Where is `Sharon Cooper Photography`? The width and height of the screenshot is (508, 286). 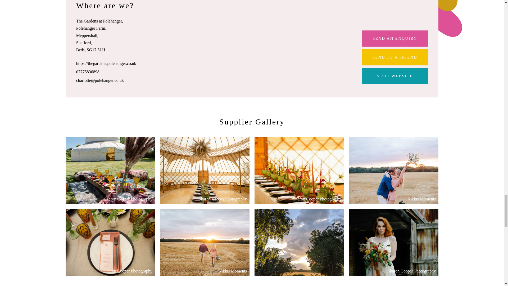 Sharon Cooper Photography is located at coordinates (205, 171).